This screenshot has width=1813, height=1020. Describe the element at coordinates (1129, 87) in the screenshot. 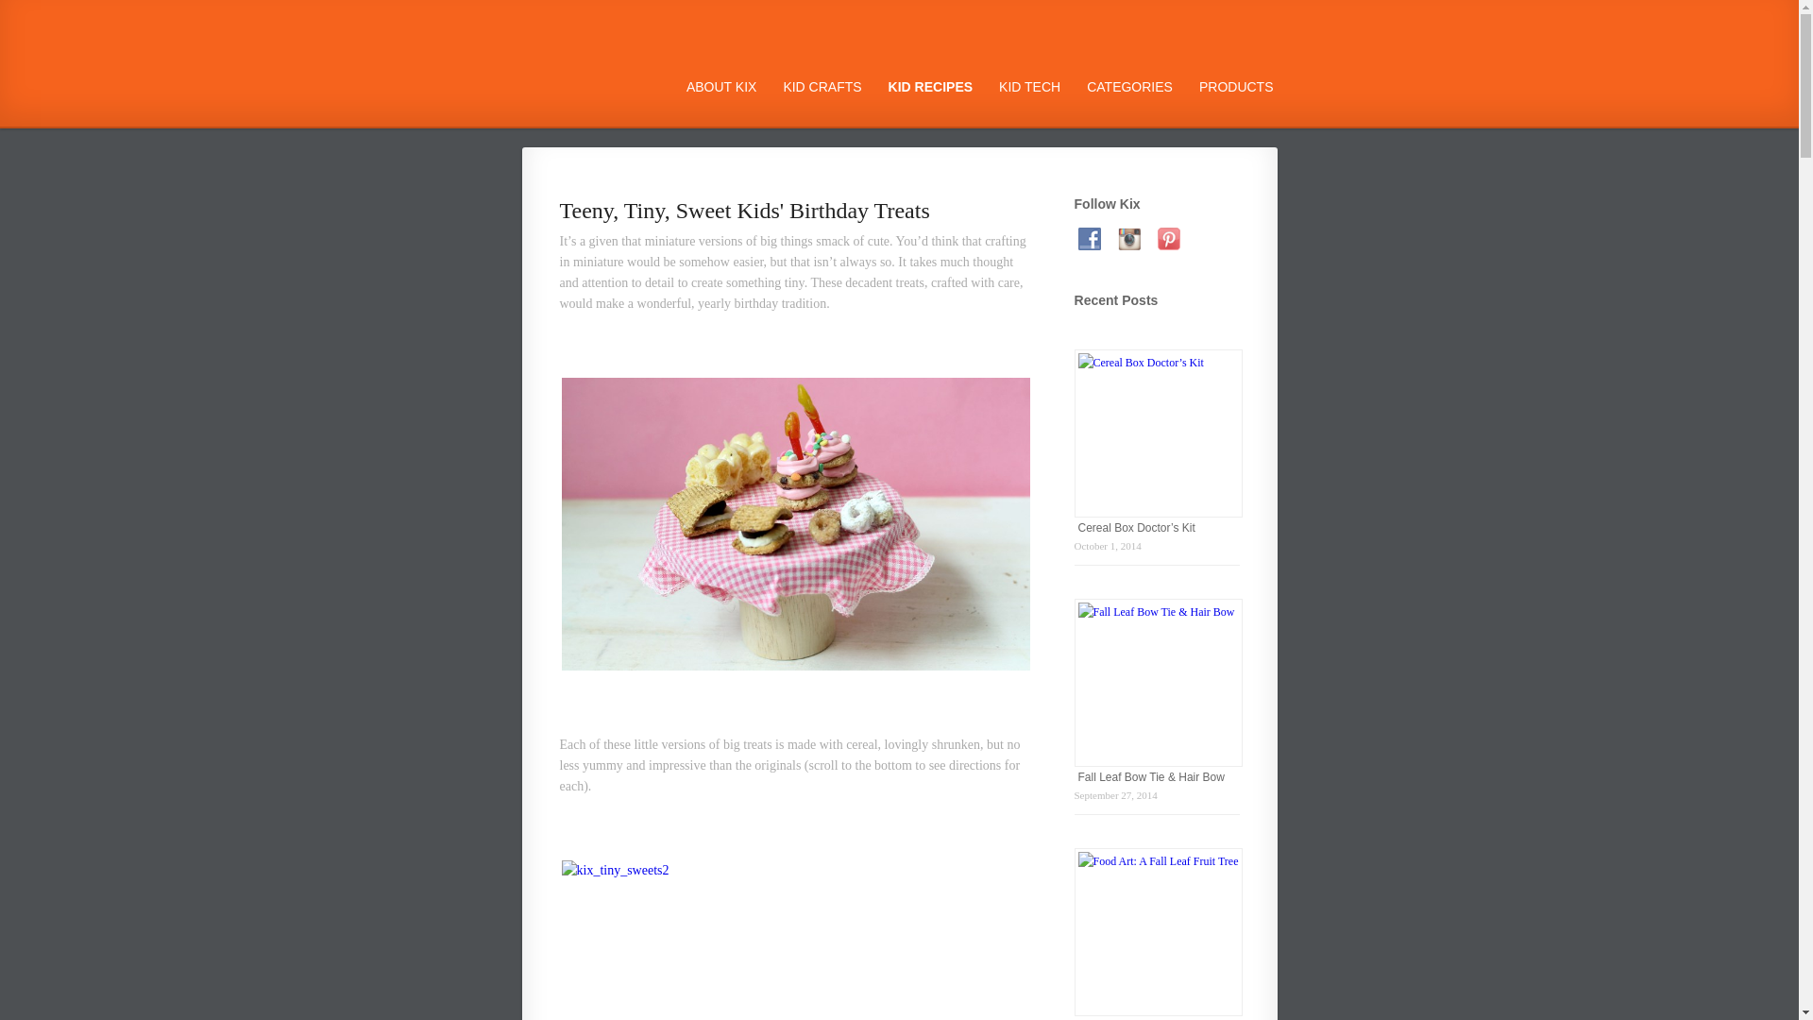

I see `CATEGORIES` at that location.